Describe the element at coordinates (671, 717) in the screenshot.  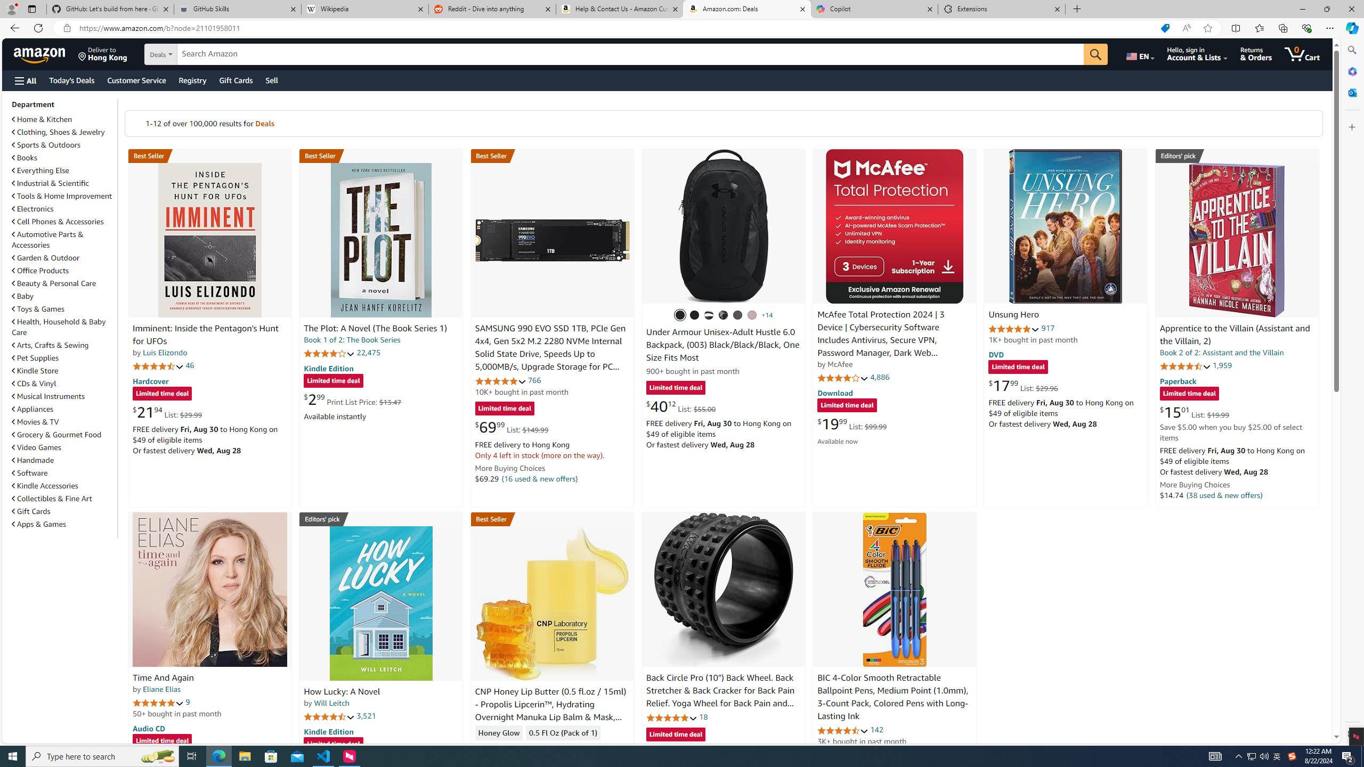
I see `4.8 out of 5 stars` at that location.